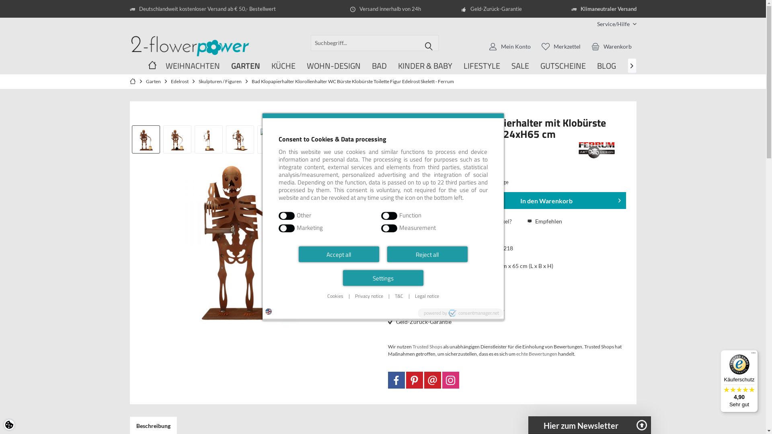 This screenshot has height=434, width=772. I want to click on : Ferrum Skelett als, so click(334, 140).